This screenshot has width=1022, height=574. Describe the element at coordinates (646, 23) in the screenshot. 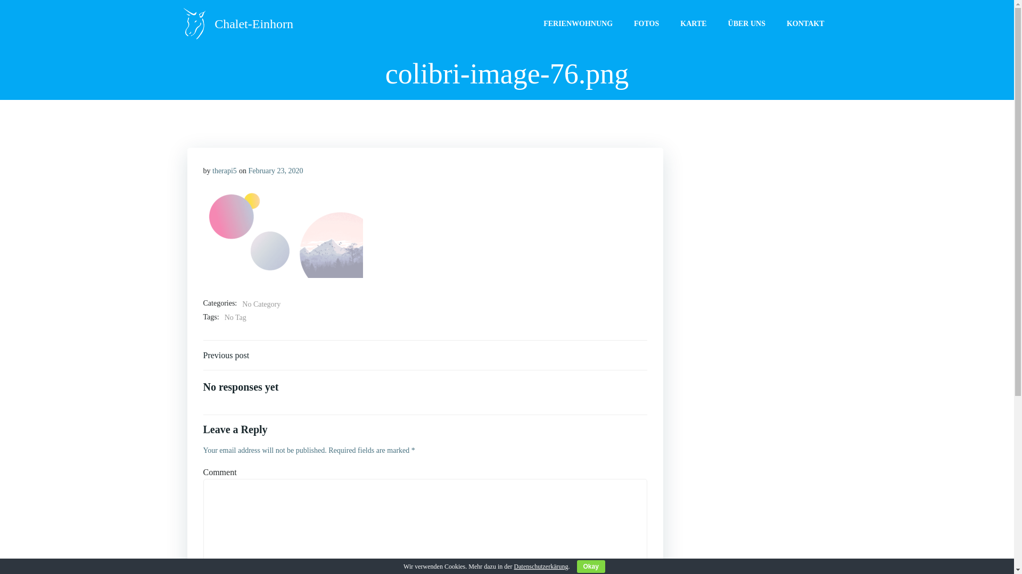

I see `FOTOS` at that location.